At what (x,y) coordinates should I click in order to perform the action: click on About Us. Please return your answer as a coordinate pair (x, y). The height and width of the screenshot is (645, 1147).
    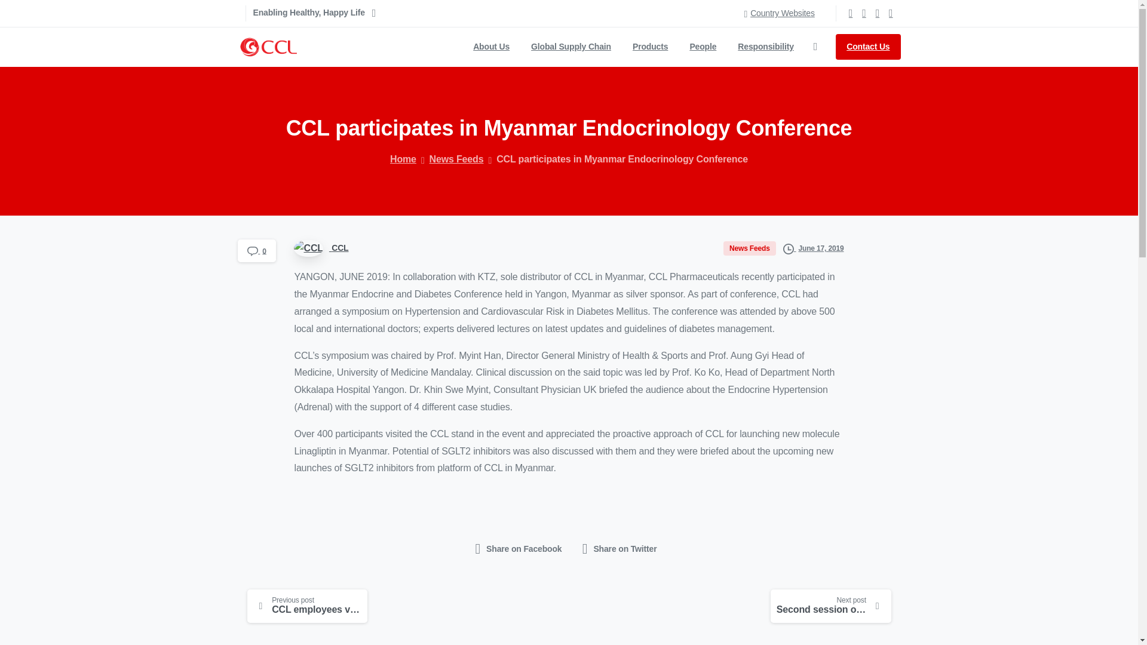
    Looking at the image, I should click on (650, 47).